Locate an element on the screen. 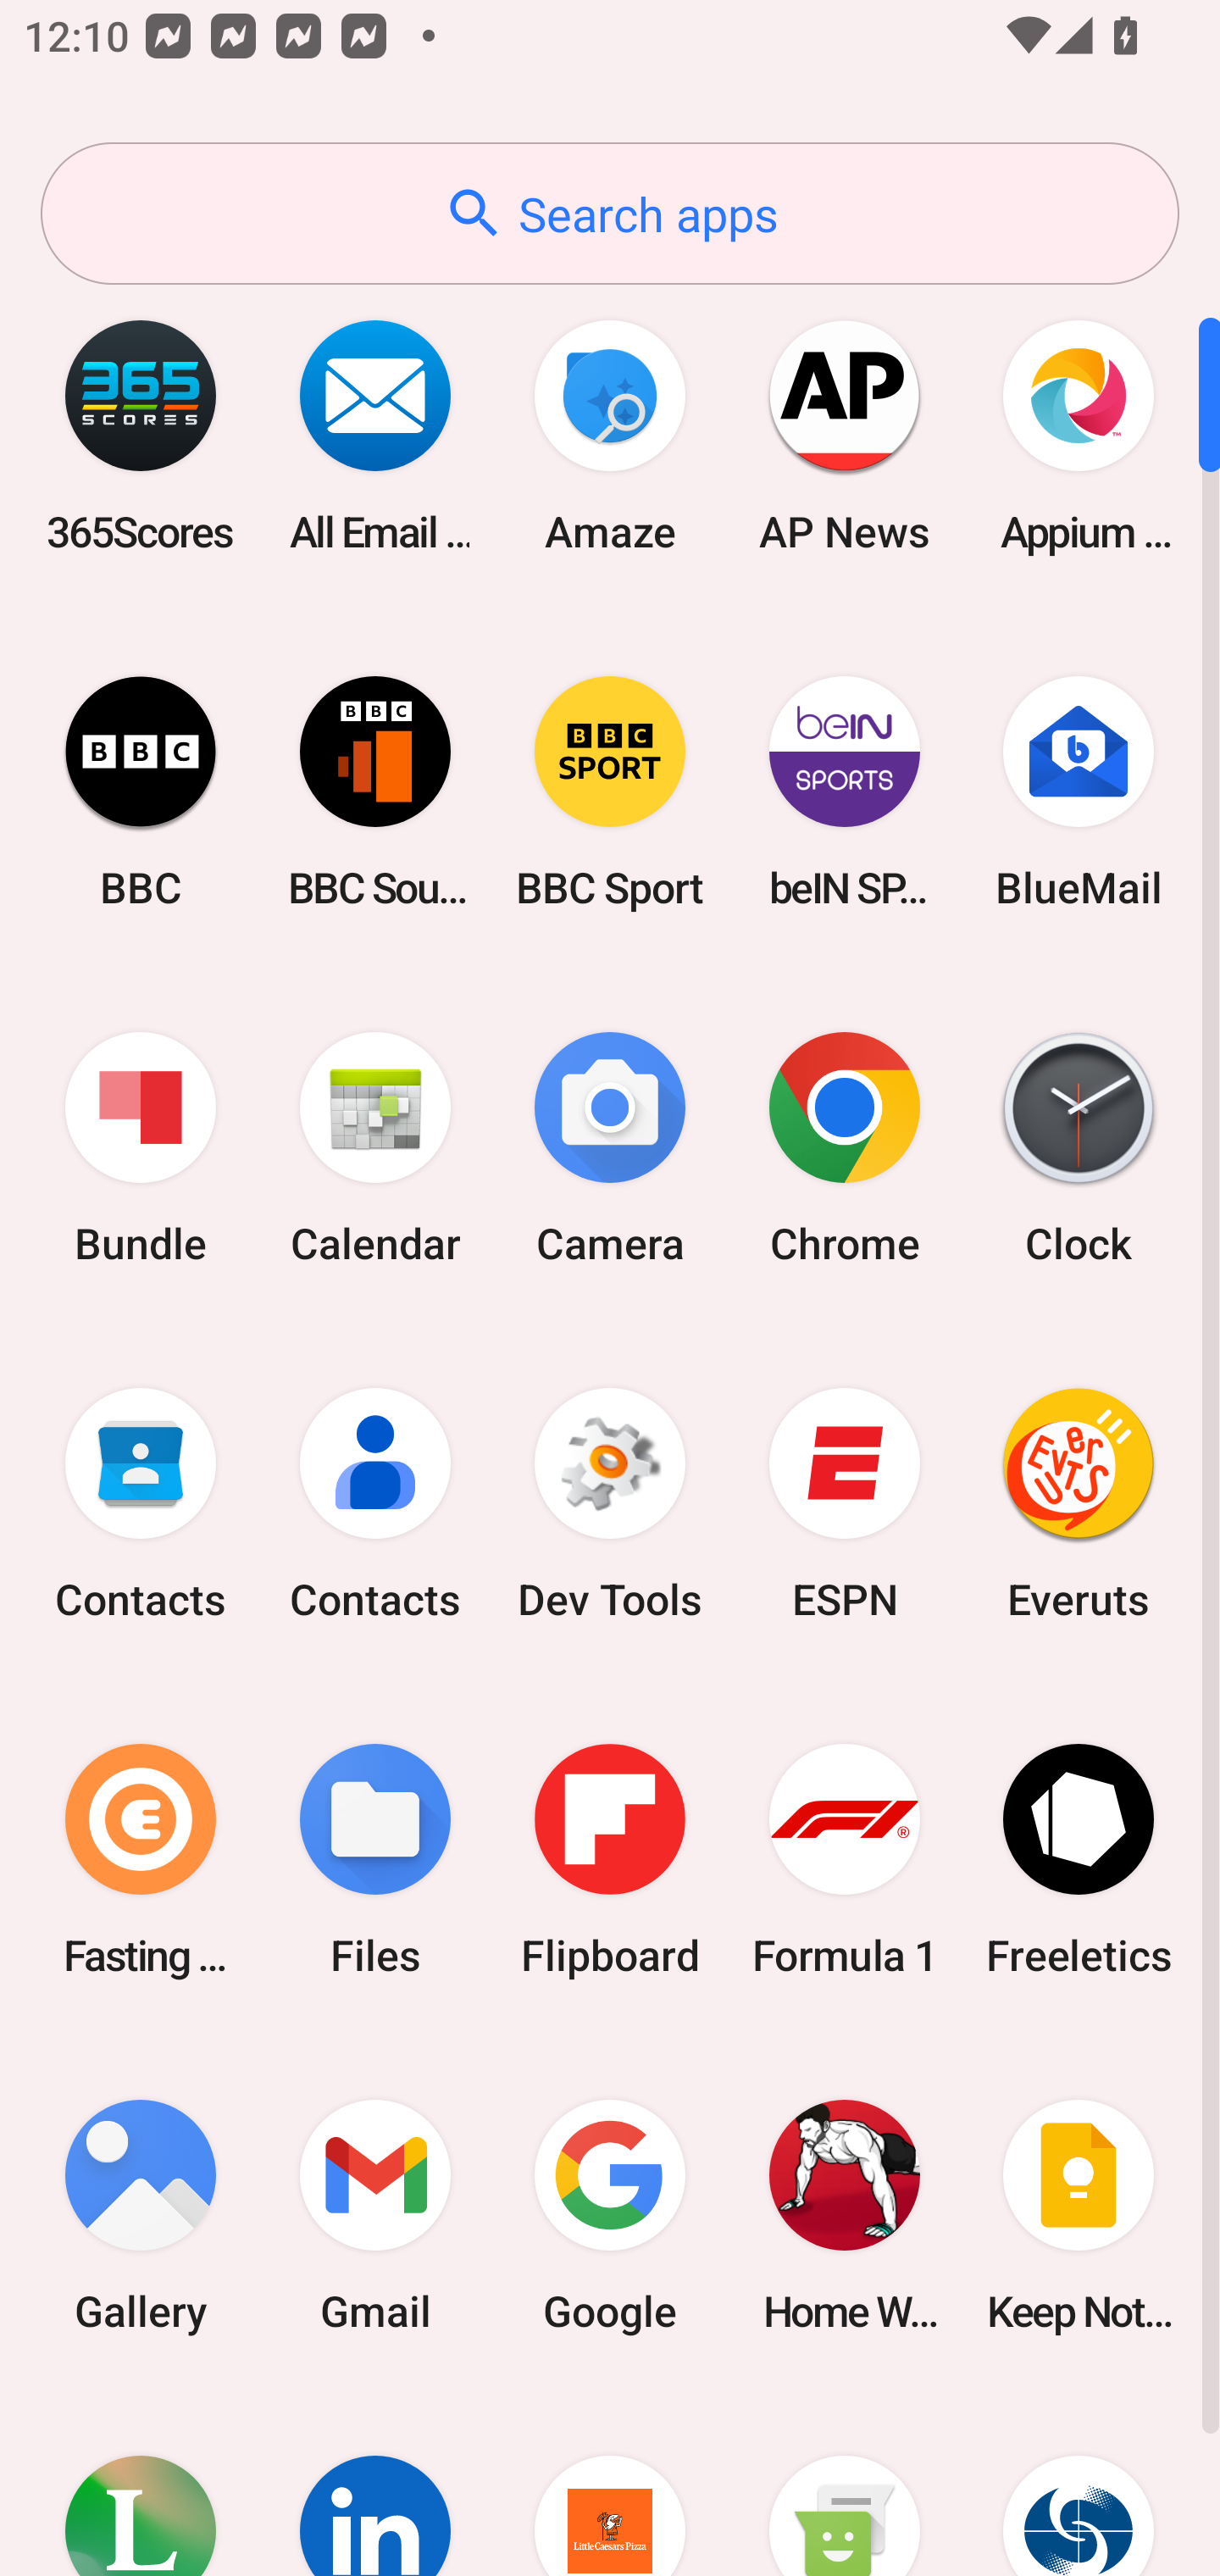 The image size is (1220, 2576). Camera is located at coordinates (610, 1149).